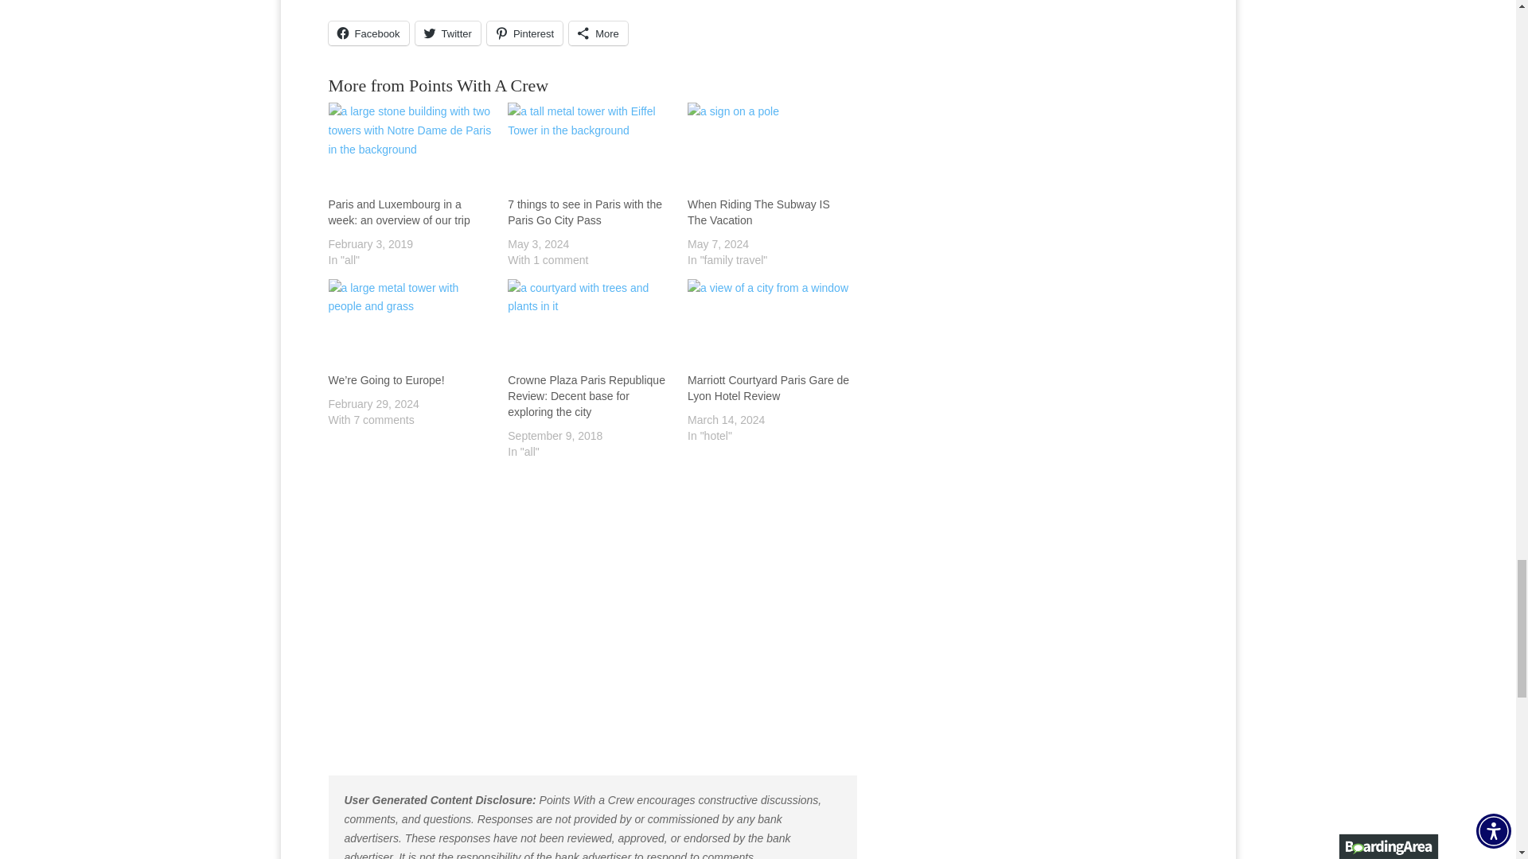 This screenshot has height=859, width=1528. What do you see at coordinates (368, 33) in the screenshot?
I see `Click to share on Facebook` at bounding box center [368, 33].